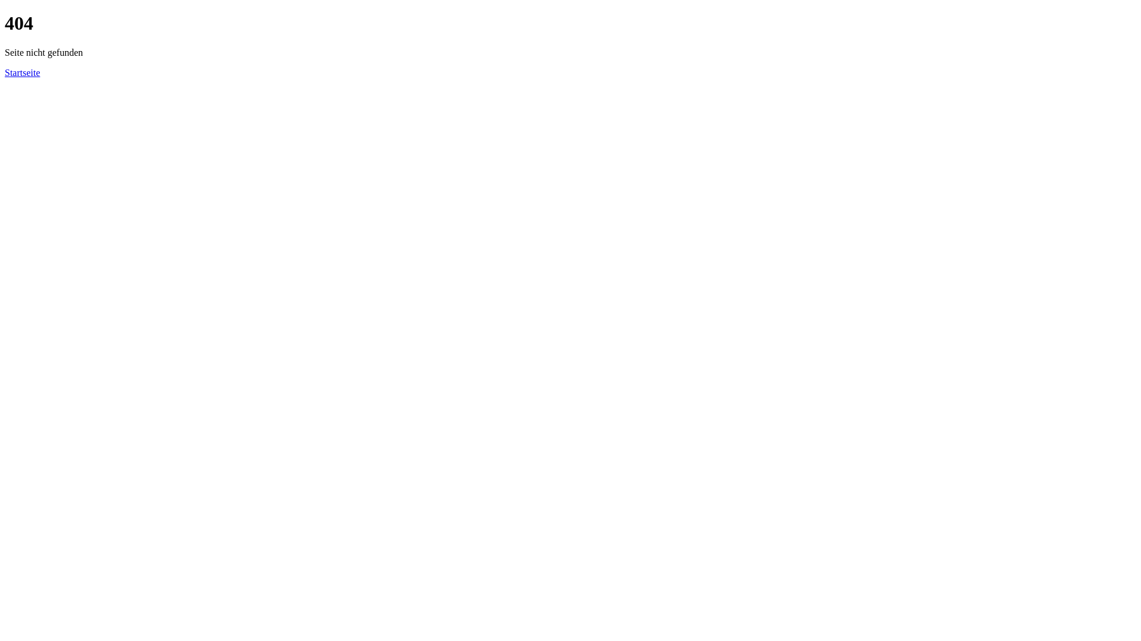 The height and width of the screenshot is (641, 1141). What do you see at coordinates (23, 72) in the screenshot?
I see `Startseite` at bounding box center [23, 72].